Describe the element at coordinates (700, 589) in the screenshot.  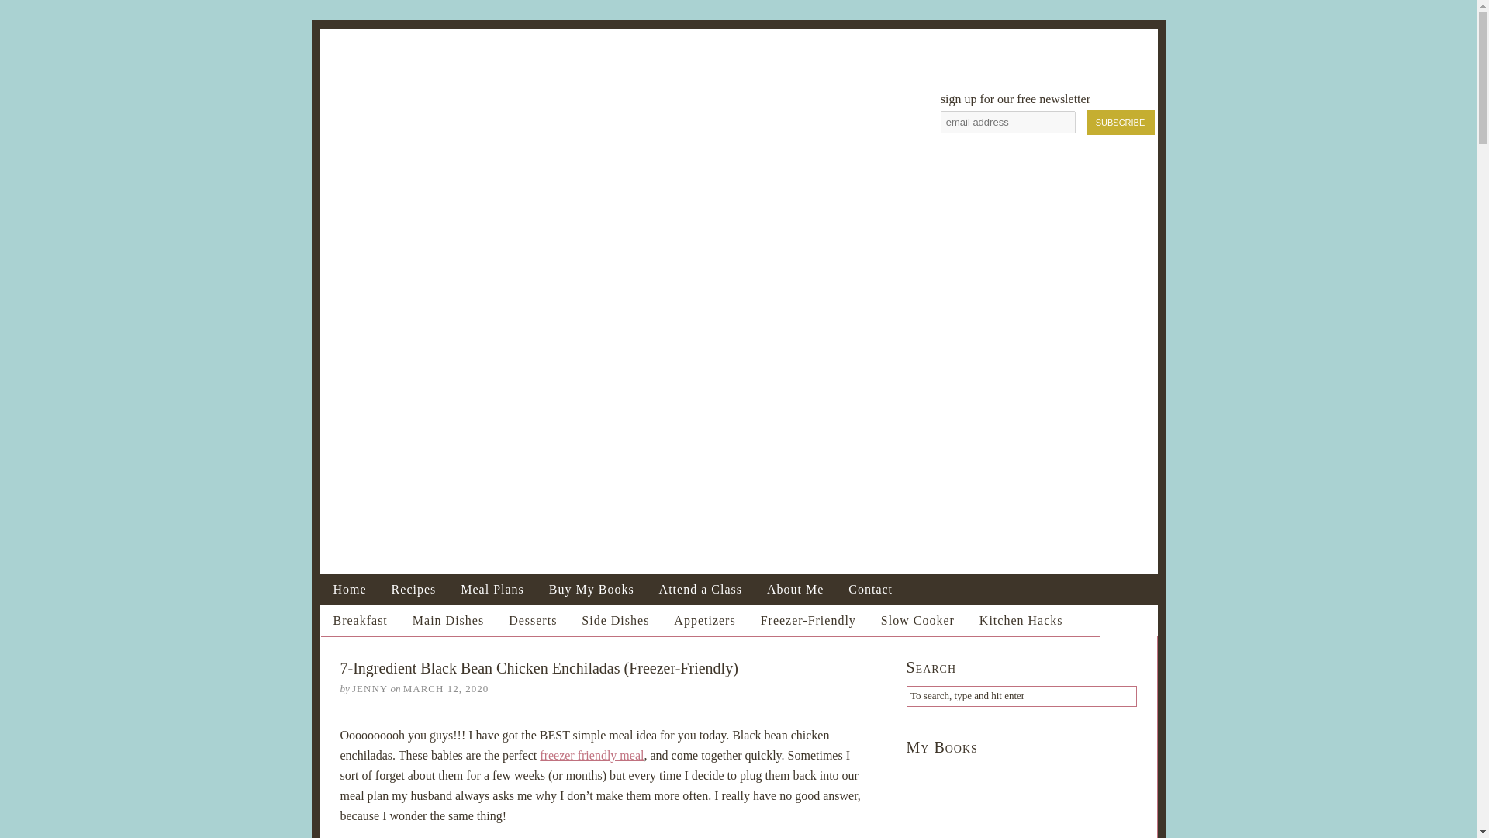
I see `Attend a Class` at that location.